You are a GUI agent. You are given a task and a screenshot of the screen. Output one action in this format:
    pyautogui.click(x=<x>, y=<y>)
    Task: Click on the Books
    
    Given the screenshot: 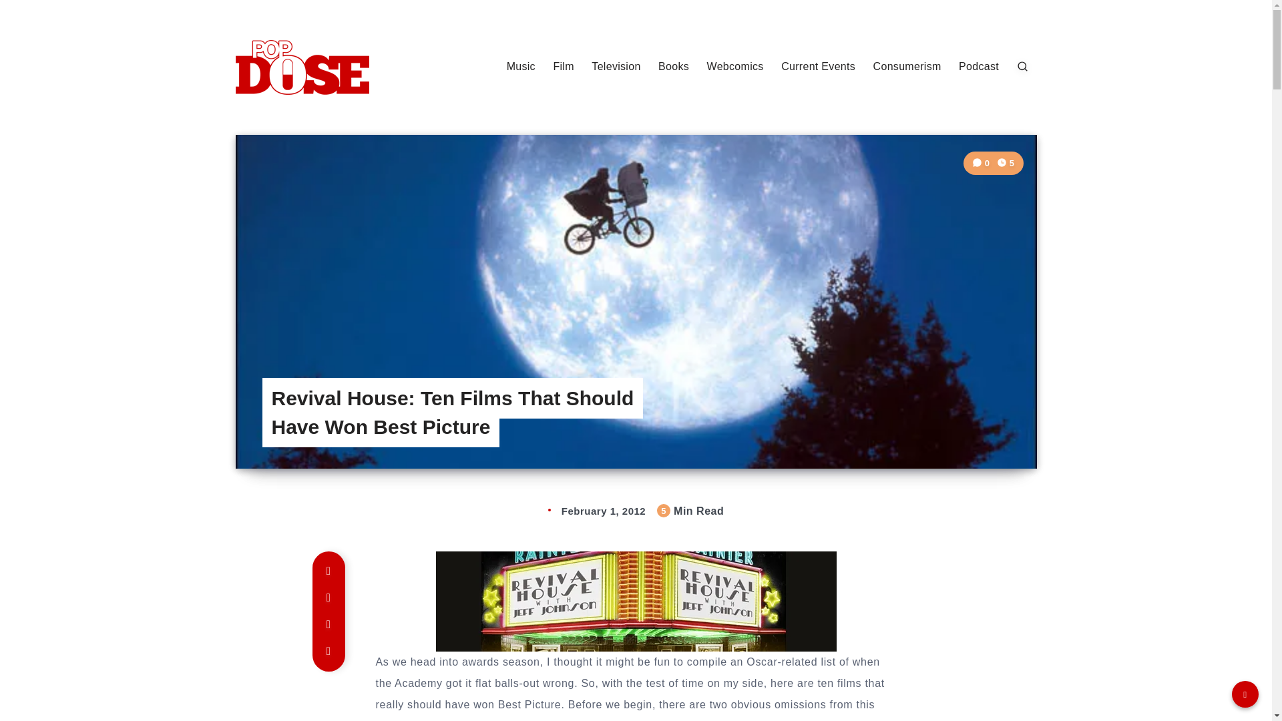 What is the action you would take?
    pyautogui.click(x=674, y=67)
    